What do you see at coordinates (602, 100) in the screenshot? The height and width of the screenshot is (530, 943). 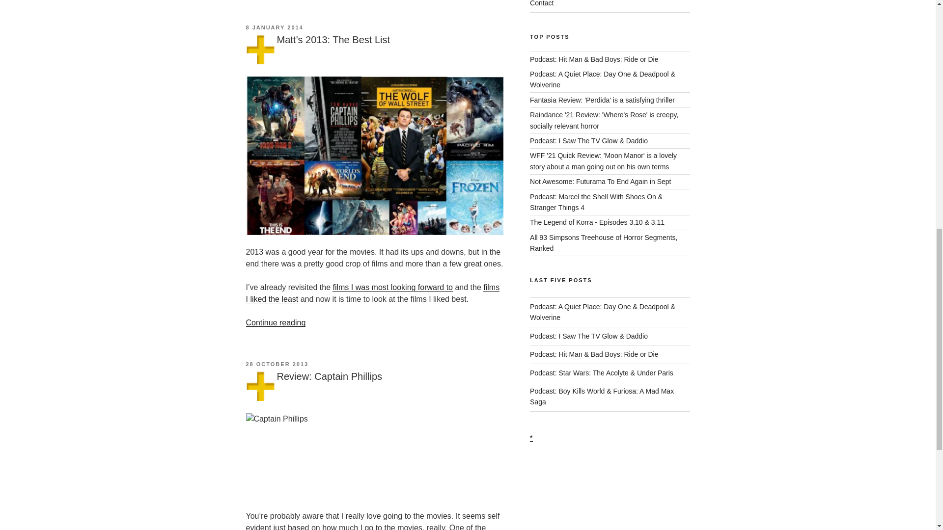 I see `Fantasia Review: 'Perdida' is a satisfying thriller` at bounding box center [602, 100].